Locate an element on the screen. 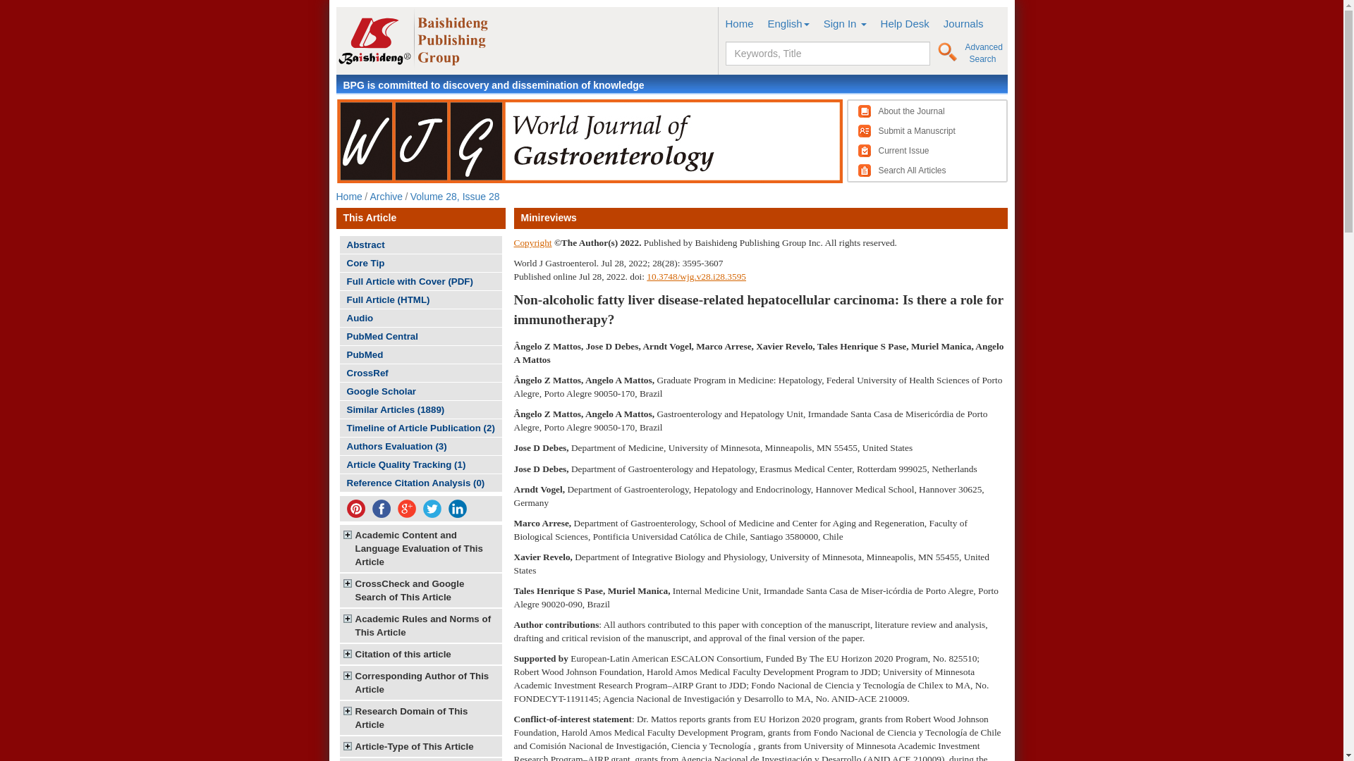 The image size is (1354, 761). Submit a Manuscript is located at coordinates (917, 131).